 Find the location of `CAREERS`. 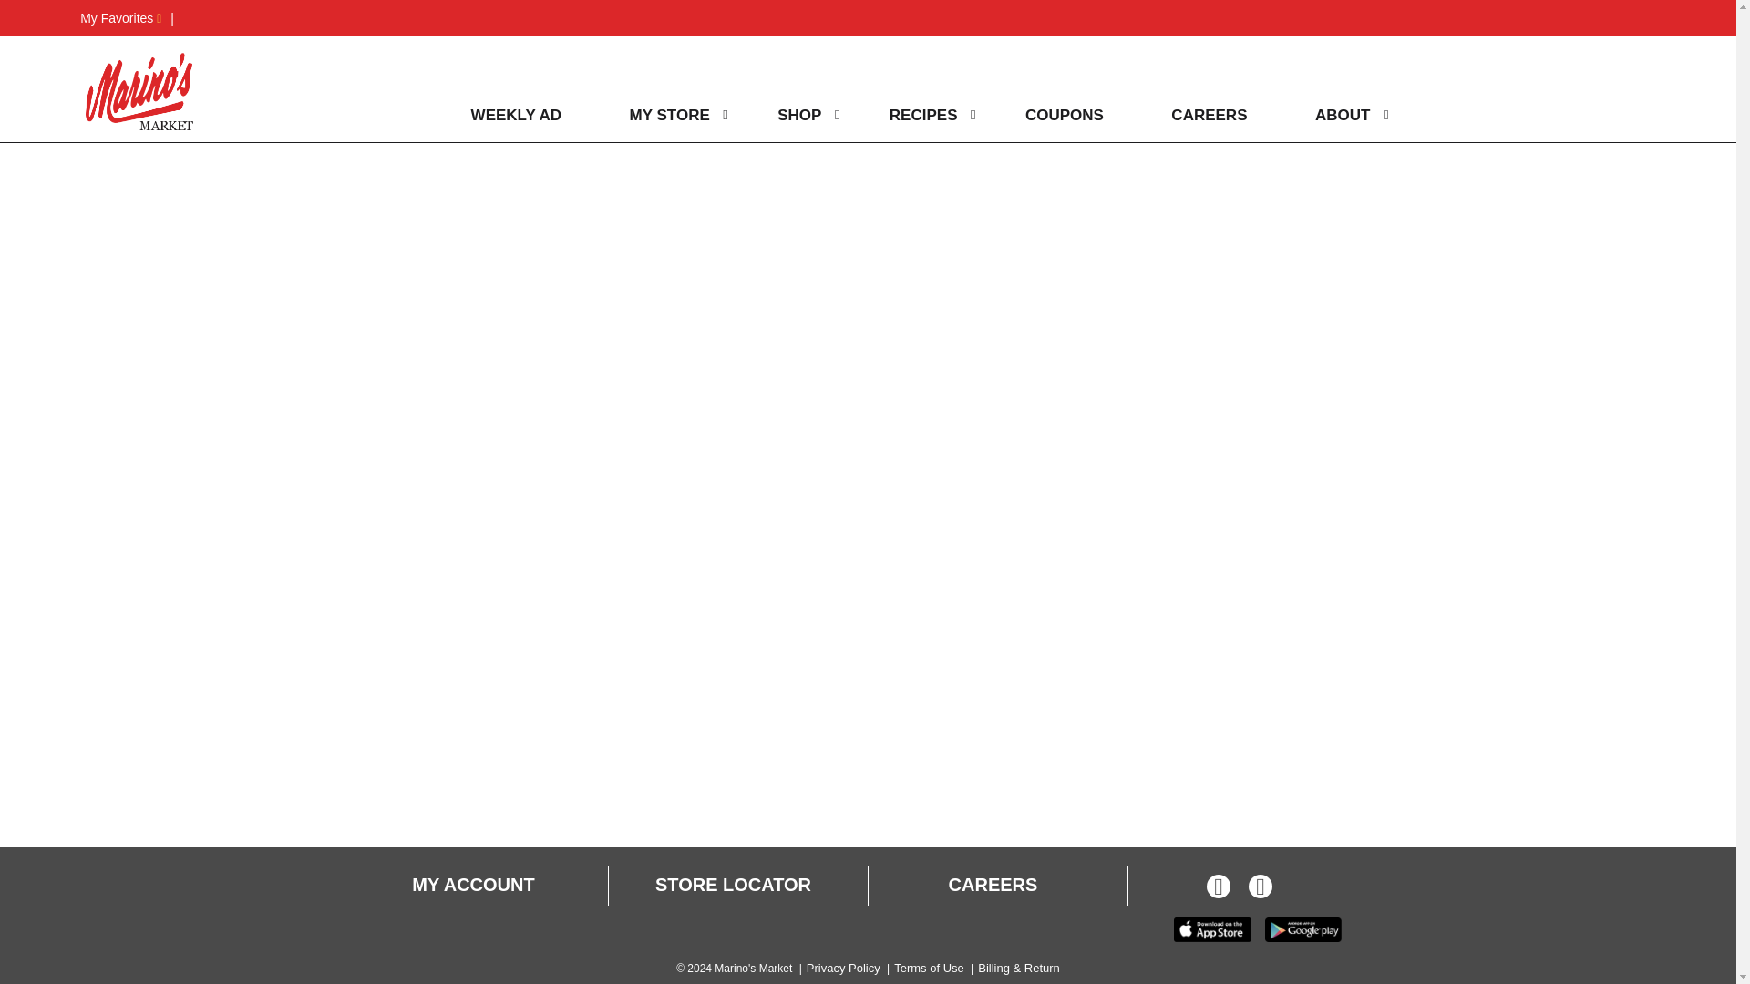

CAREERS is located at coordinates (993, 886).